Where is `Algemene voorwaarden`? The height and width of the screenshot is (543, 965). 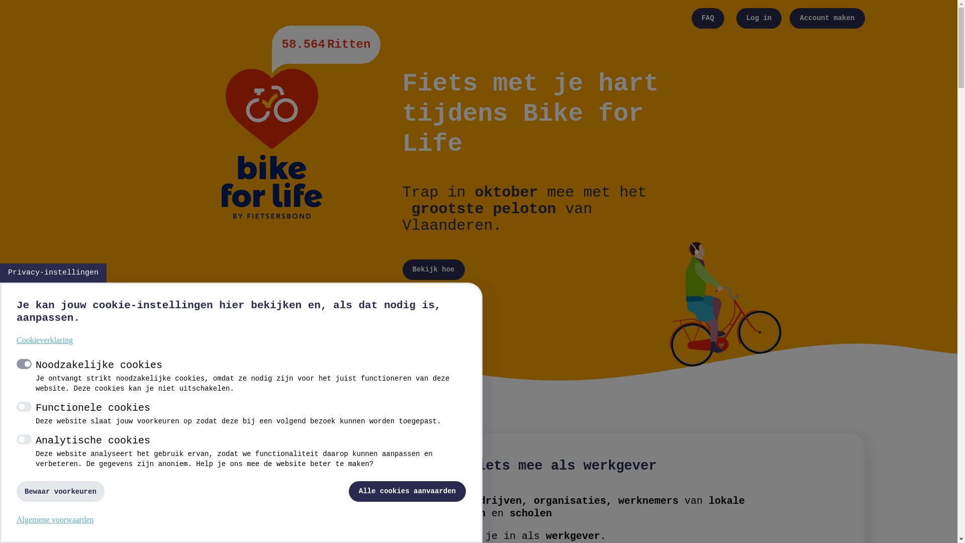
Algemene voorwaarden is located at coordinates (55, 520).